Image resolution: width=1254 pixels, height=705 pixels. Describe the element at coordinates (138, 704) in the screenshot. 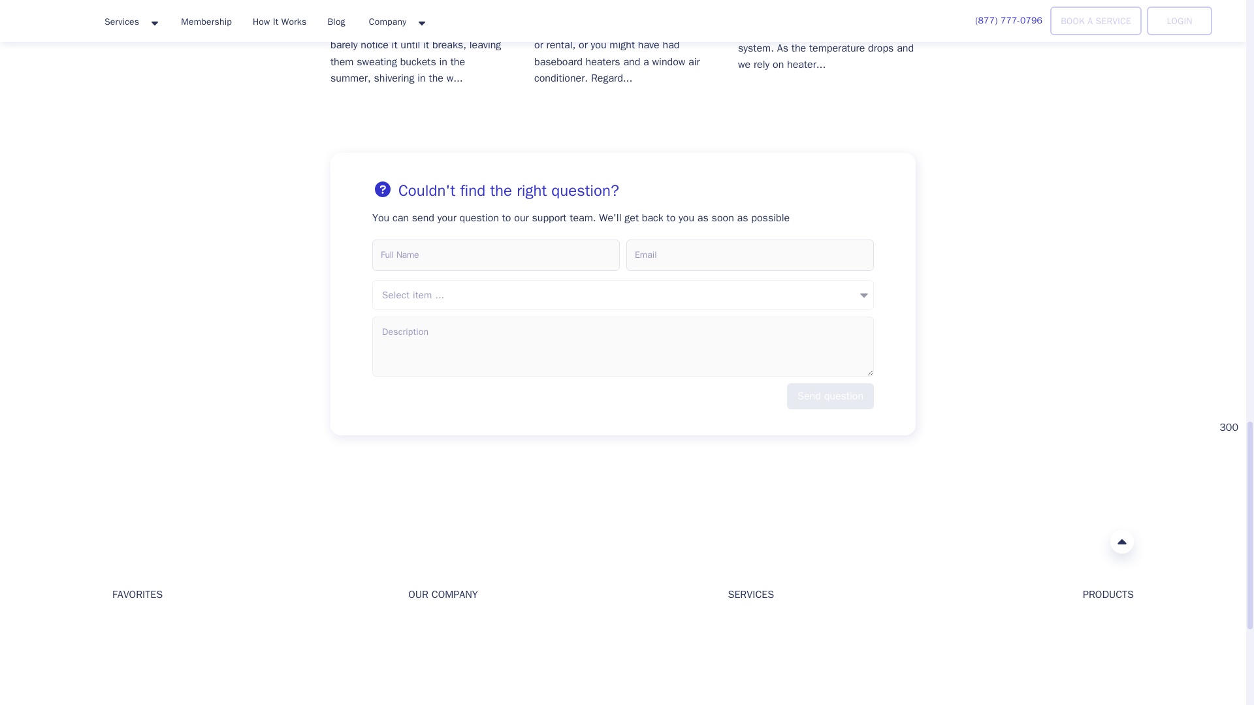

I see `Membership` at that location.